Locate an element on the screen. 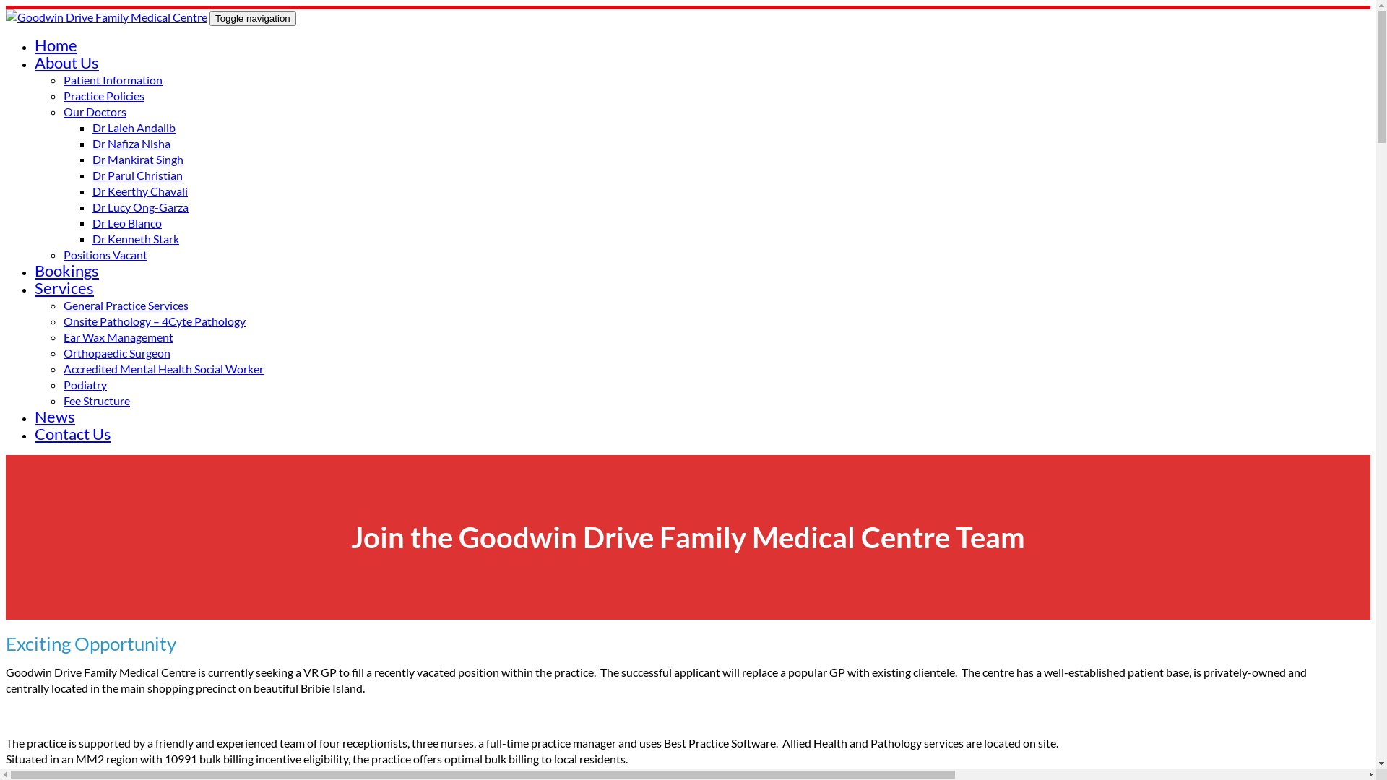  Home is located at coordinates (56, 45).